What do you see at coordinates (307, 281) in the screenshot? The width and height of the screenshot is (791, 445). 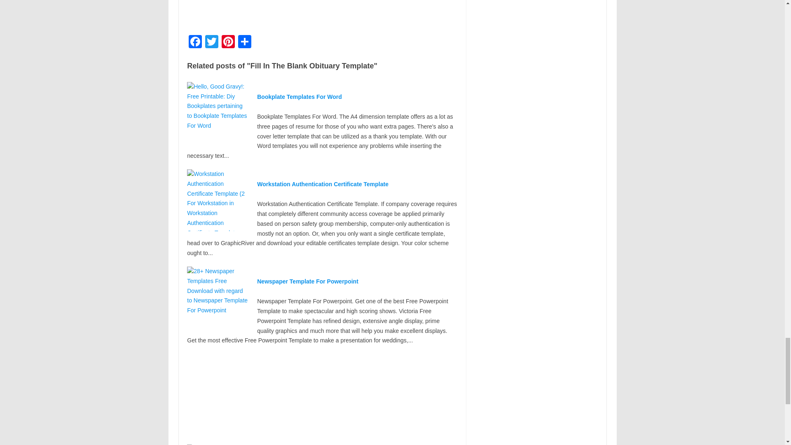 I see `Newspaper Template For Powerpoint` at bounding box center [307, 281].